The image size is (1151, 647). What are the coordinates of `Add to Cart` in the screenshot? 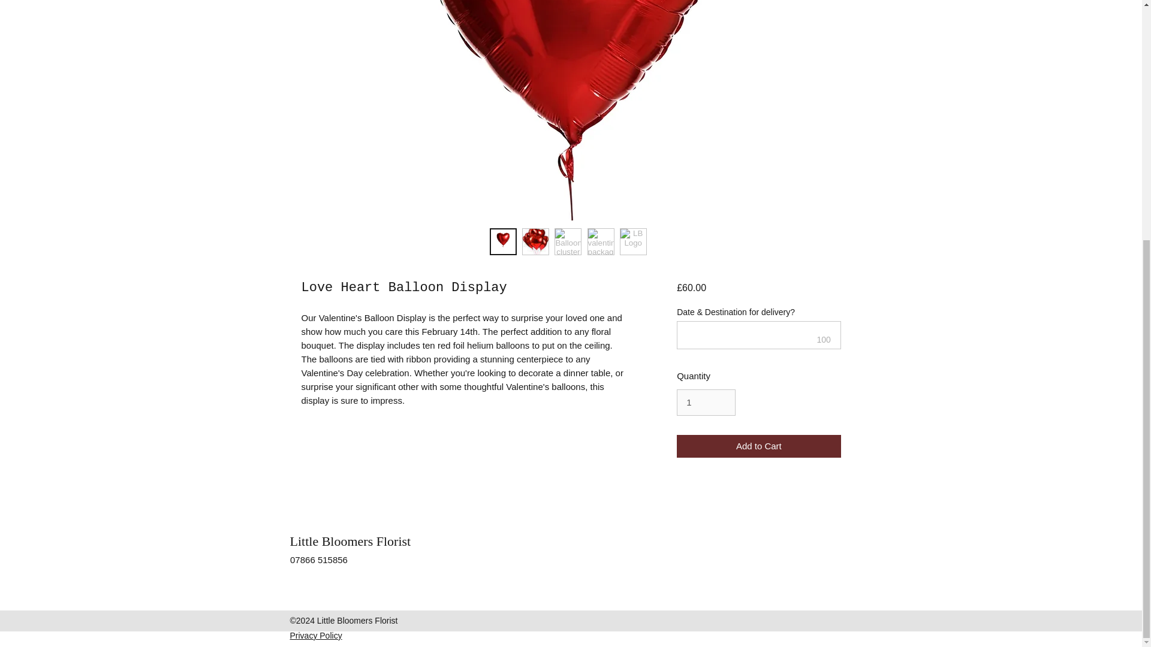 It's located at (758, 446).